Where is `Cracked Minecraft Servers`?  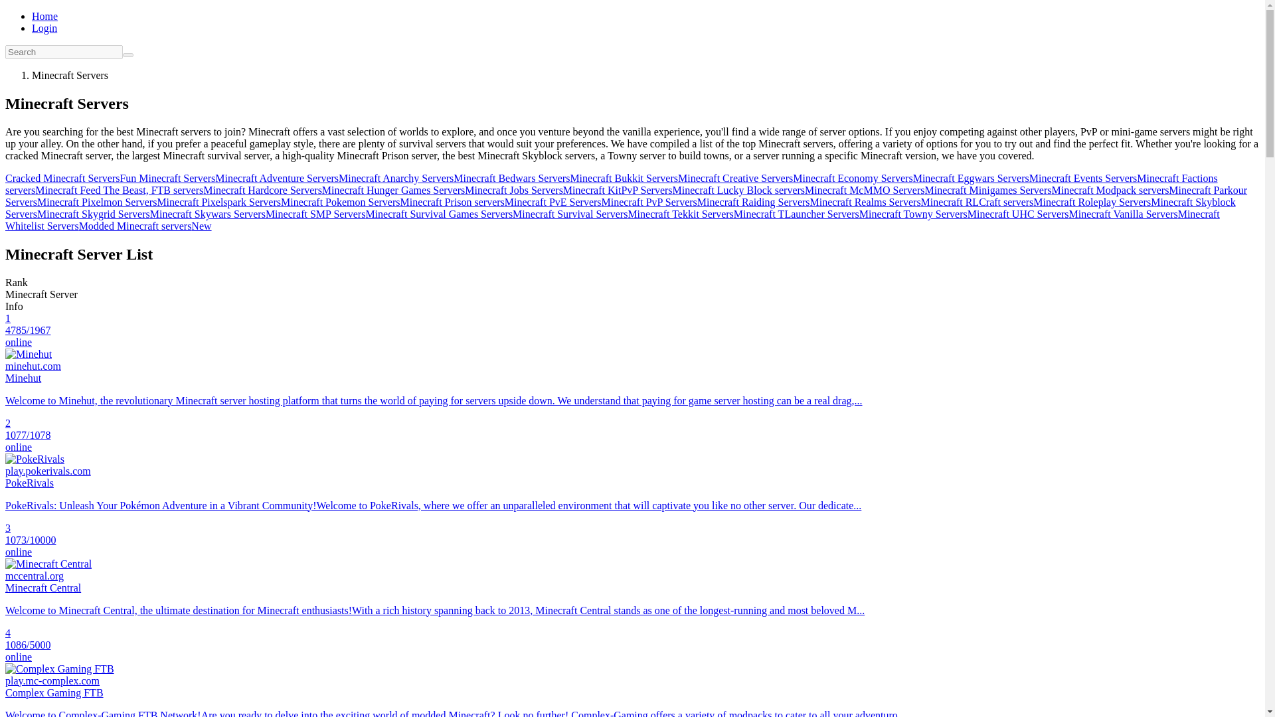
Cracked Minecraft Servers is located at coordinates (62, 178).